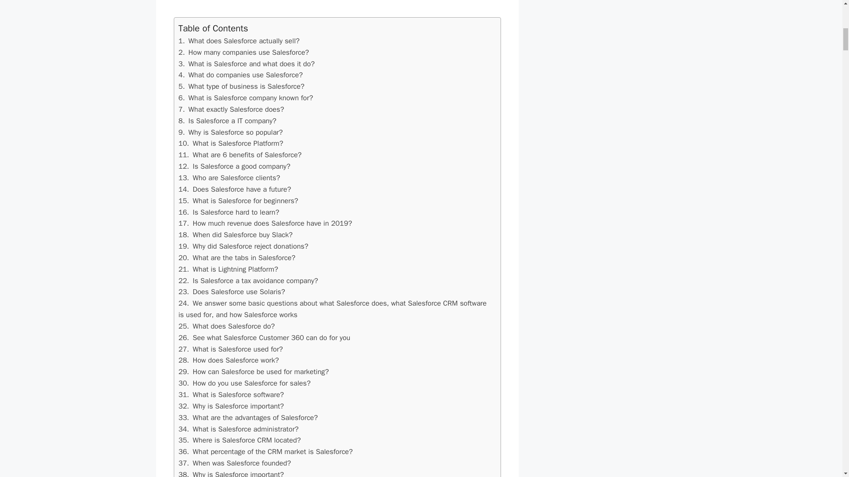  Describe the element at coordinates (244, 383) in the screenshot. I see `Does Salesforce have a future?` at that location.